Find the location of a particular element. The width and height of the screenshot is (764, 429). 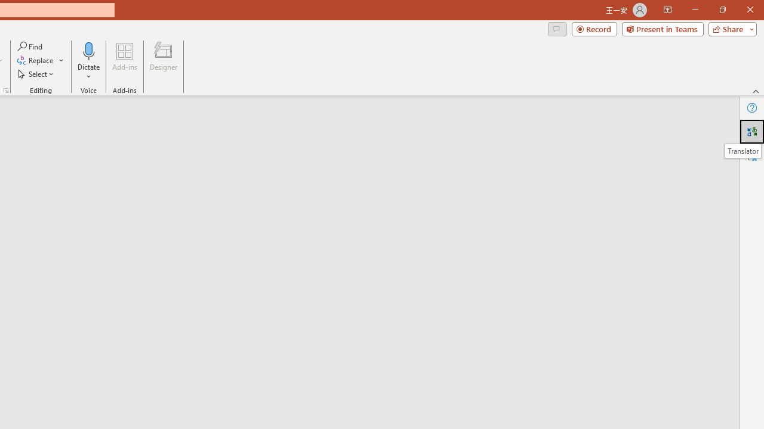

Help is located at coordinates (752, 107).